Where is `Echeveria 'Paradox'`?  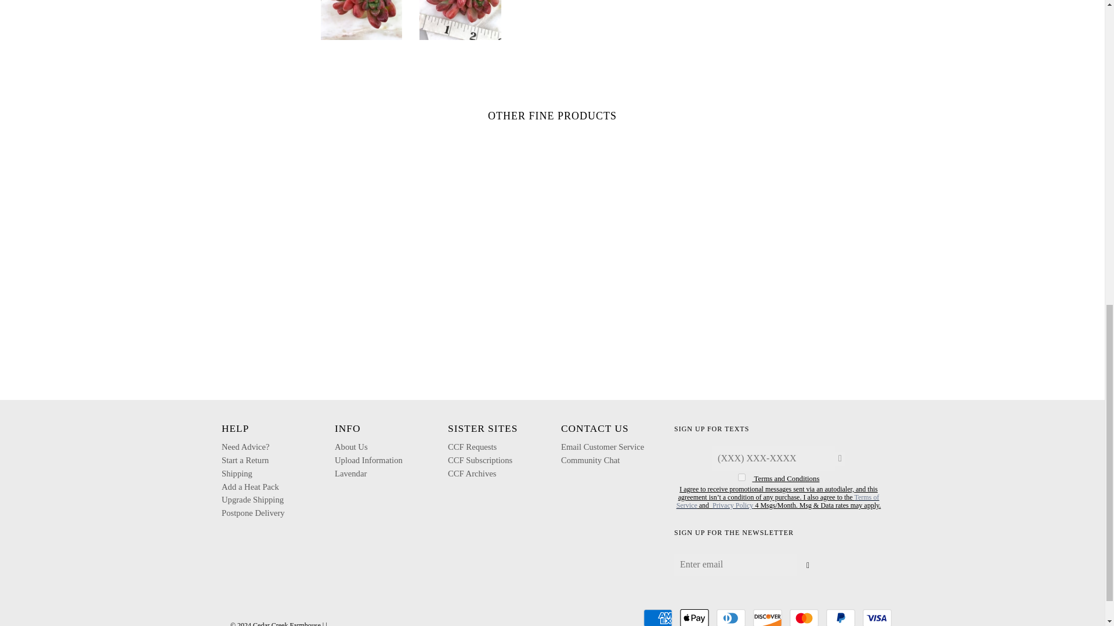
Echeveria 'Paradox' is located at coordinates (461, 20).